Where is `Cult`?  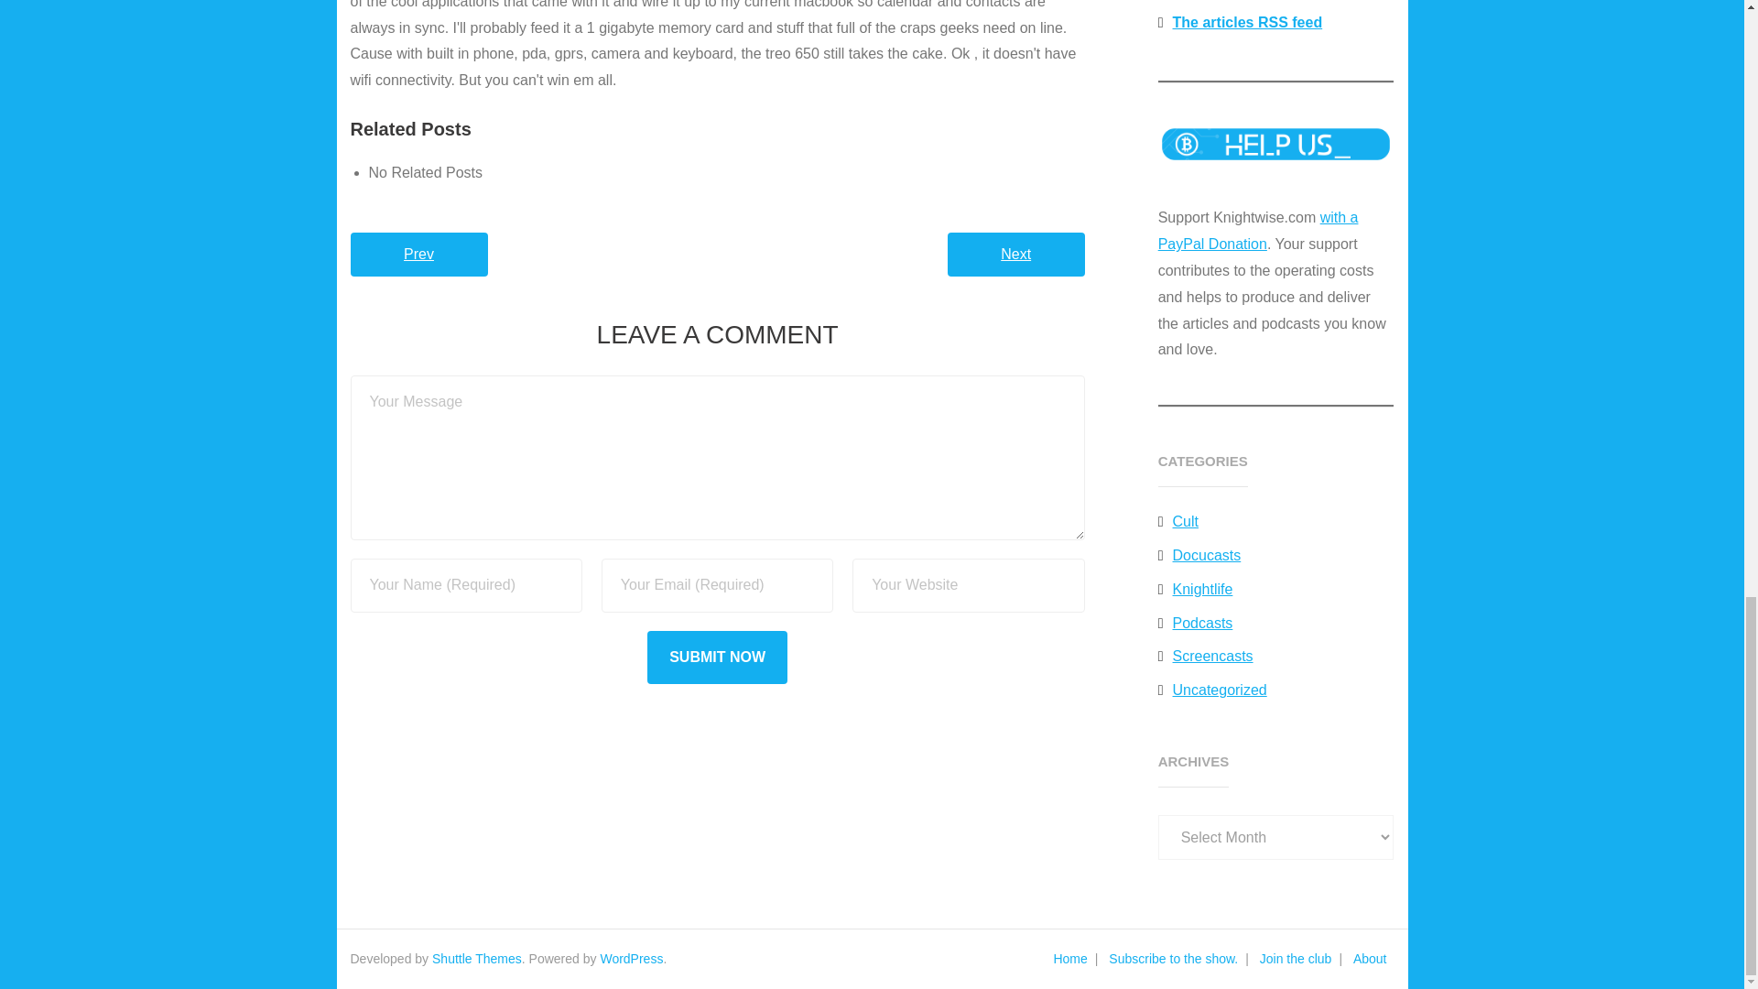
Cult is located at coordinates (1178, 522).